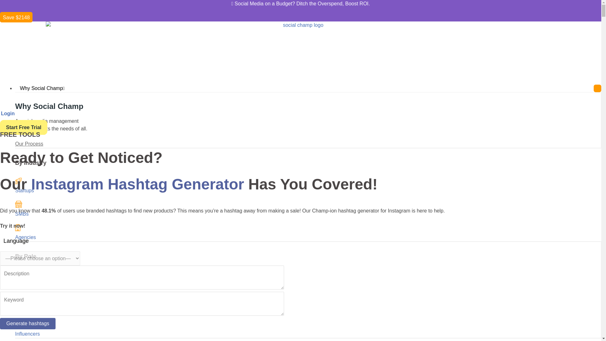 The image size is (606, 341). What do you see at coordinates (28, 323) in the screenshot?
I see `Generate hashtags` at bounding box center [28, 323].